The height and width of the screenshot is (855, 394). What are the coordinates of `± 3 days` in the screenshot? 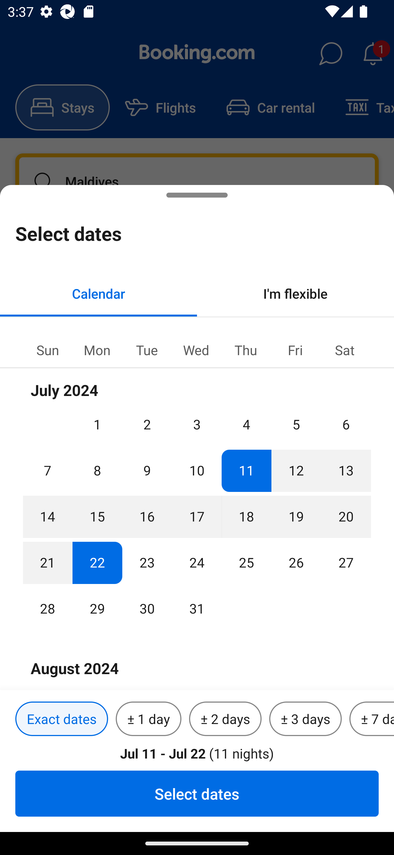 It's located at (305, 719).